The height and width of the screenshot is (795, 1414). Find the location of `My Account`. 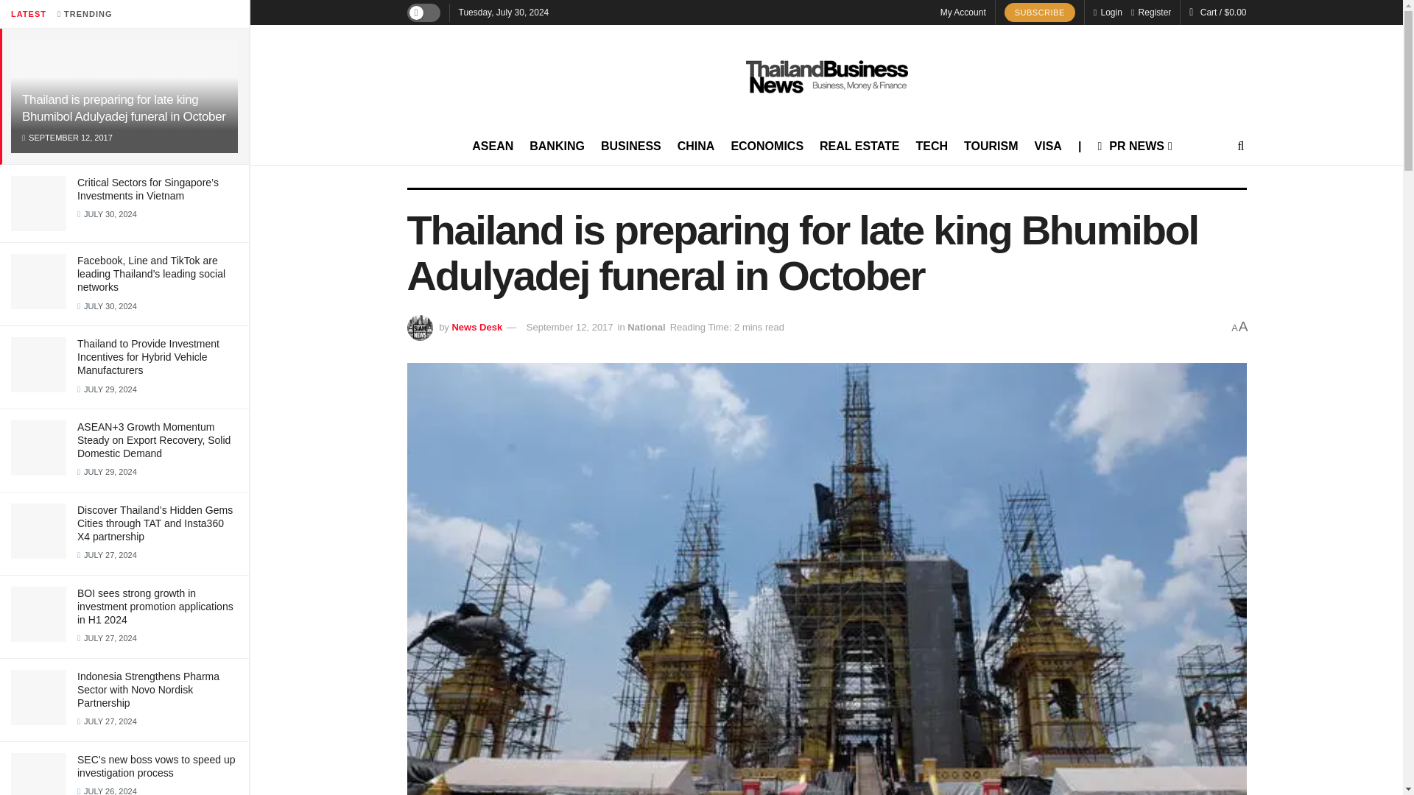

My Account is located at coordinates (963, 12).